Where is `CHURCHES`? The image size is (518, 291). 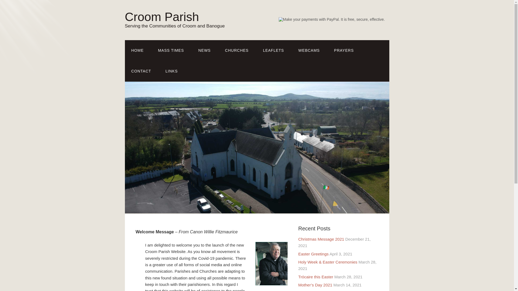 CHURCHES is located at coordinates (237, 50).